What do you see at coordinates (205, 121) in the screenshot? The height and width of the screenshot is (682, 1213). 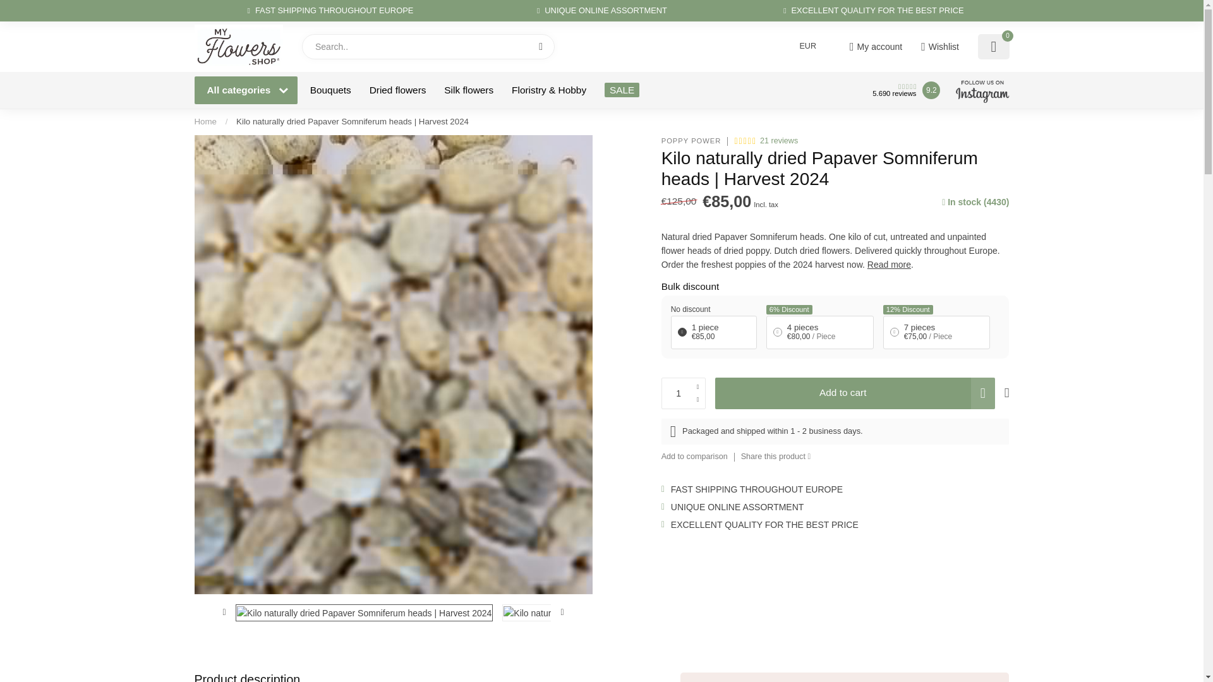 I see `Home` at bounding box center [205, 121].